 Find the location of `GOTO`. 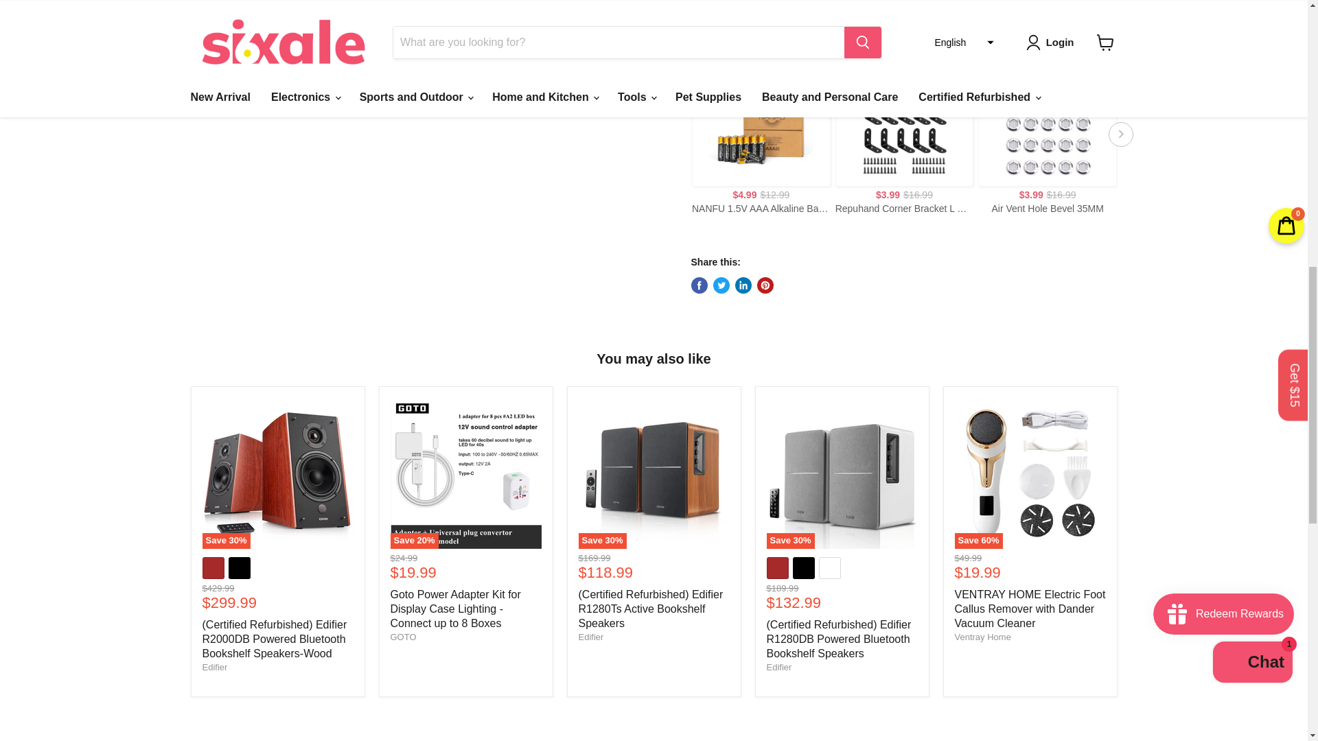

GOTO is located at coordinates (403, 637).